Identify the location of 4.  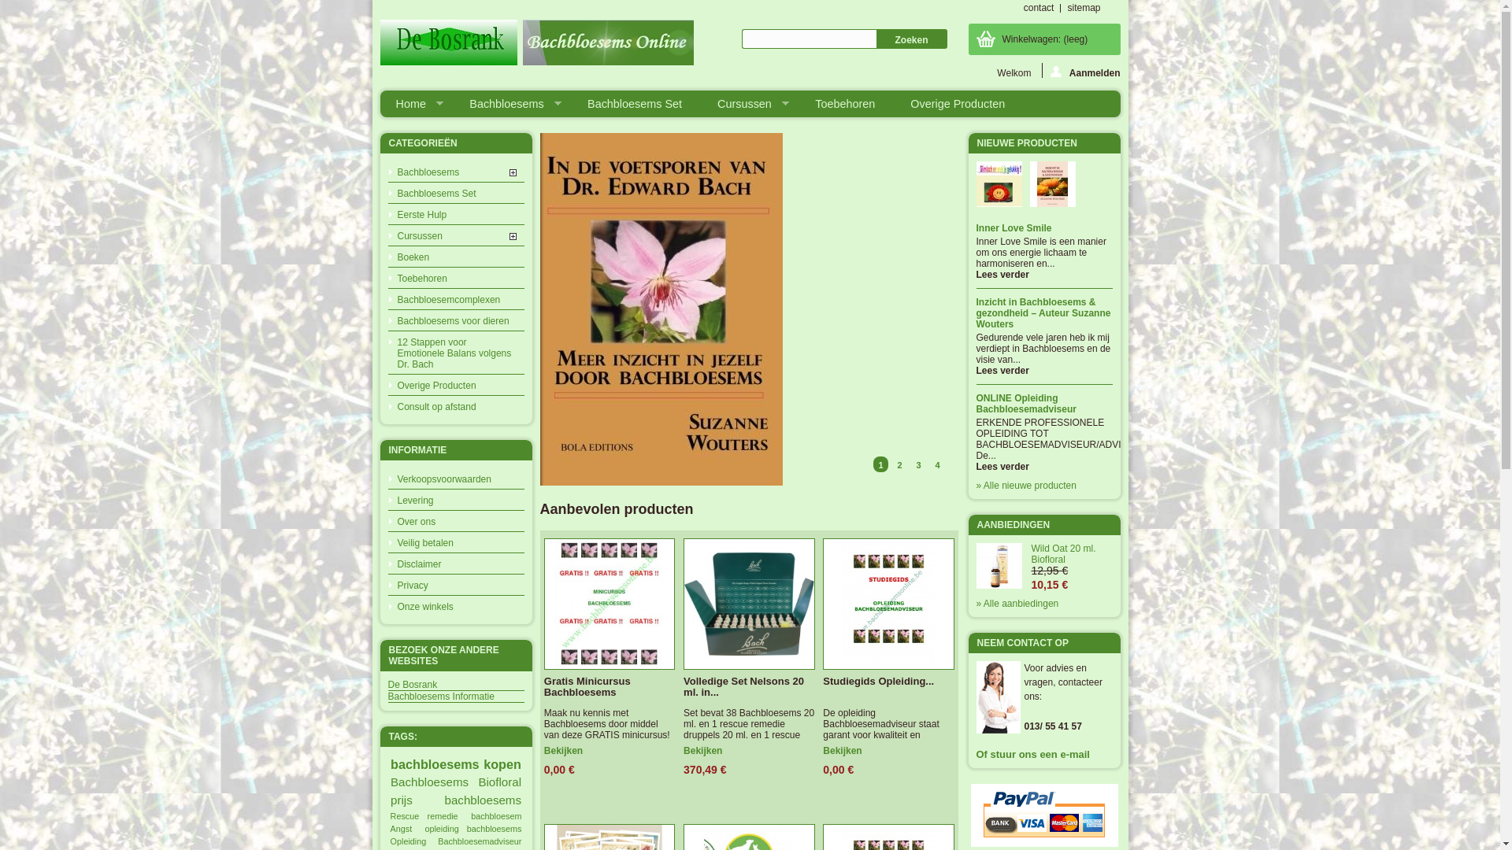
(937, 464).